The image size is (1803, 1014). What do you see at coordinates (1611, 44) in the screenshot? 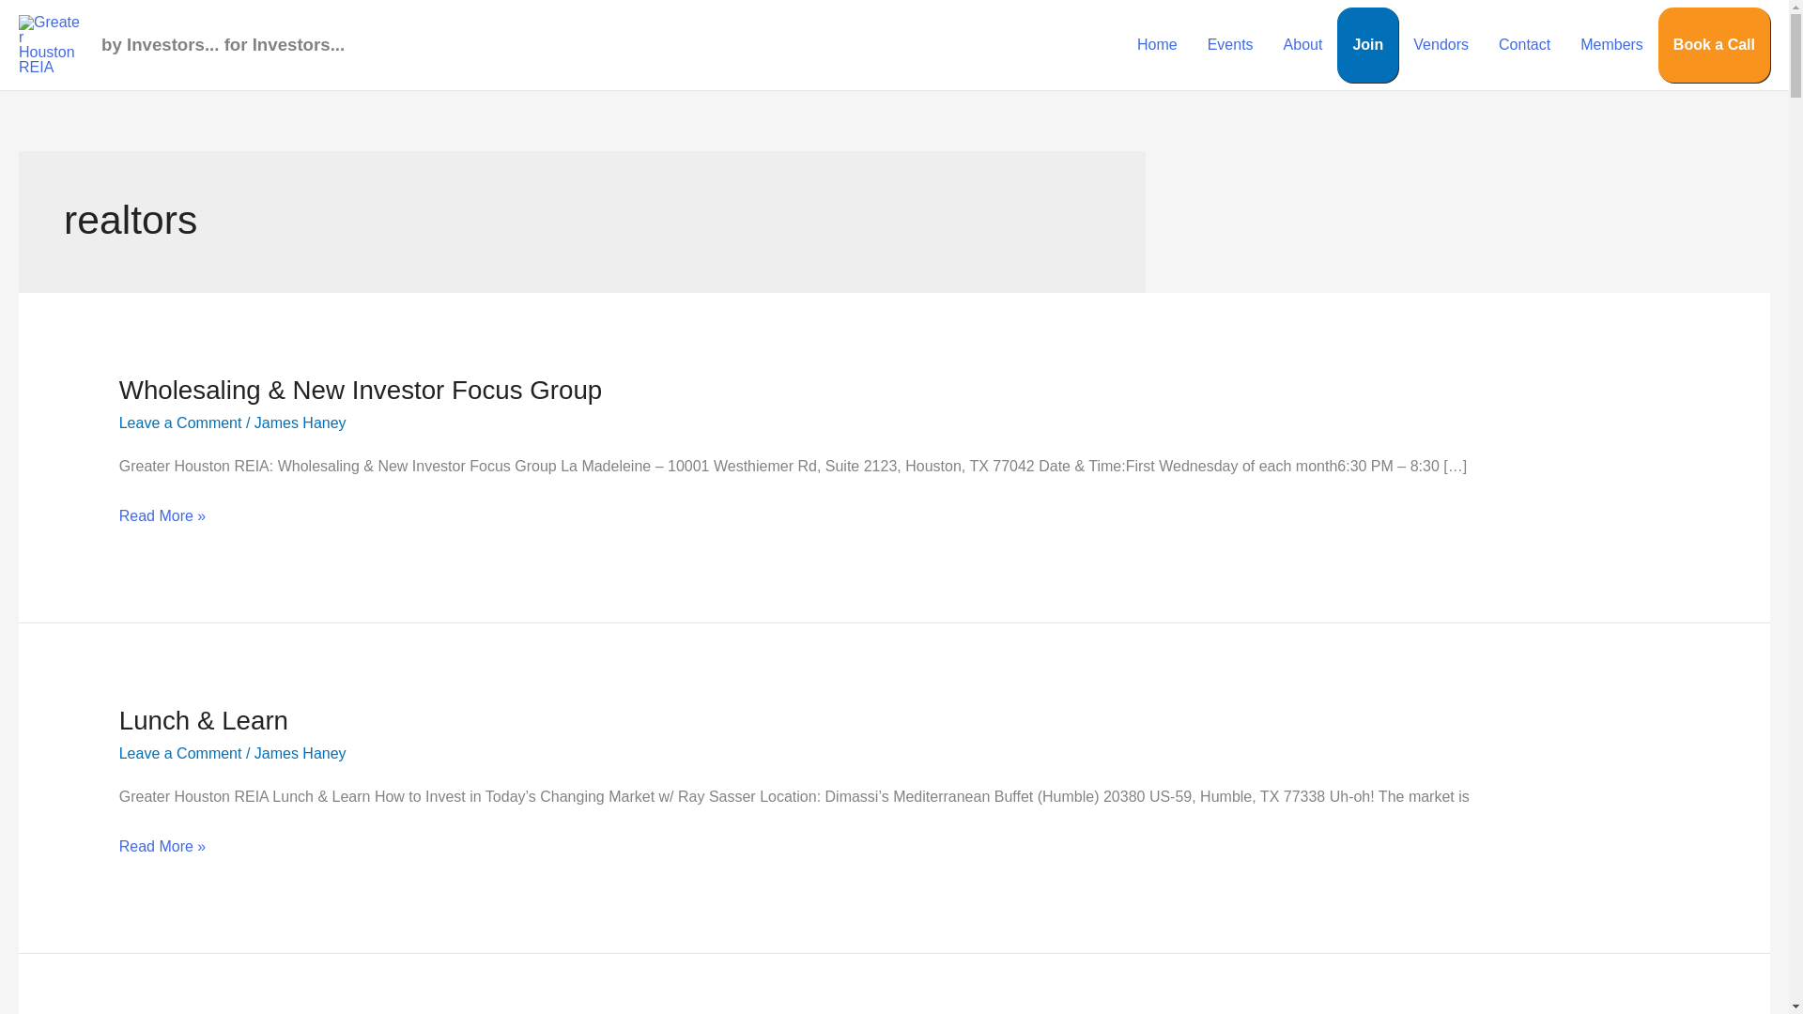
I see `Members` at bounding box center [1611, 44].